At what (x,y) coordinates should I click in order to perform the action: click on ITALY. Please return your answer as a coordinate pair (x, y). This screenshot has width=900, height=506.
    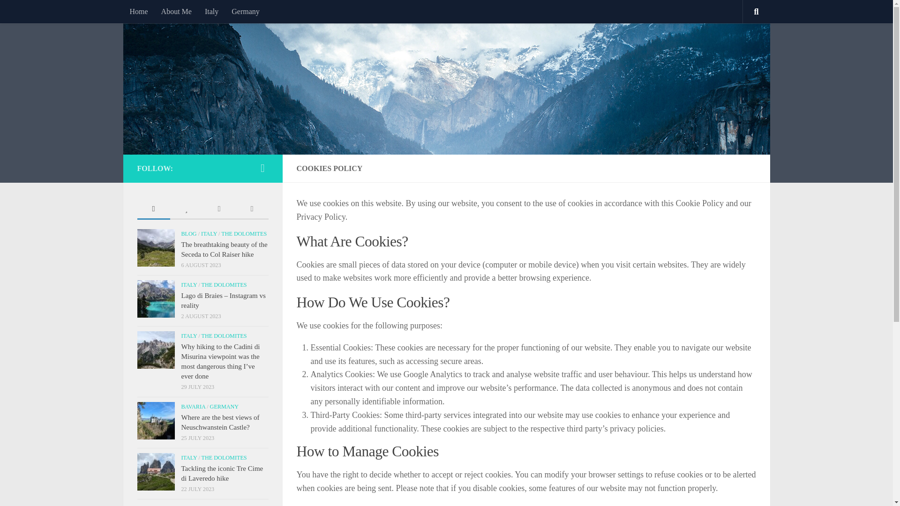
    Looking at the image, I should click on (209, 234).